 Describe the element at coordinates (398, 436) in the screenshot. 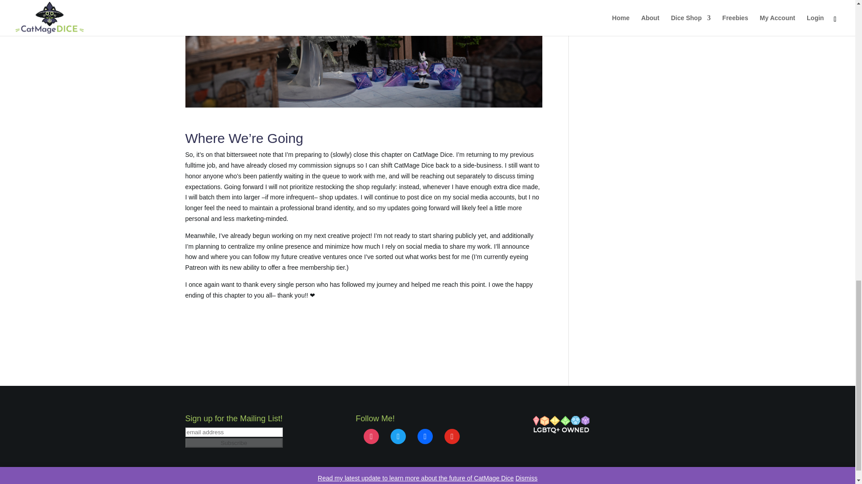

I see `X` at that location.